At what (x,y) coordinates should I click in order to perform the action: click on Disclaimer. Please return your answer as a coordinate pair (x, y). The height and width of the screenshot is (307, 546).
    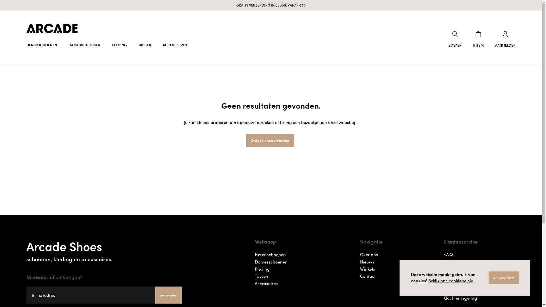
    Looking at the image, I should click on (454, 269).